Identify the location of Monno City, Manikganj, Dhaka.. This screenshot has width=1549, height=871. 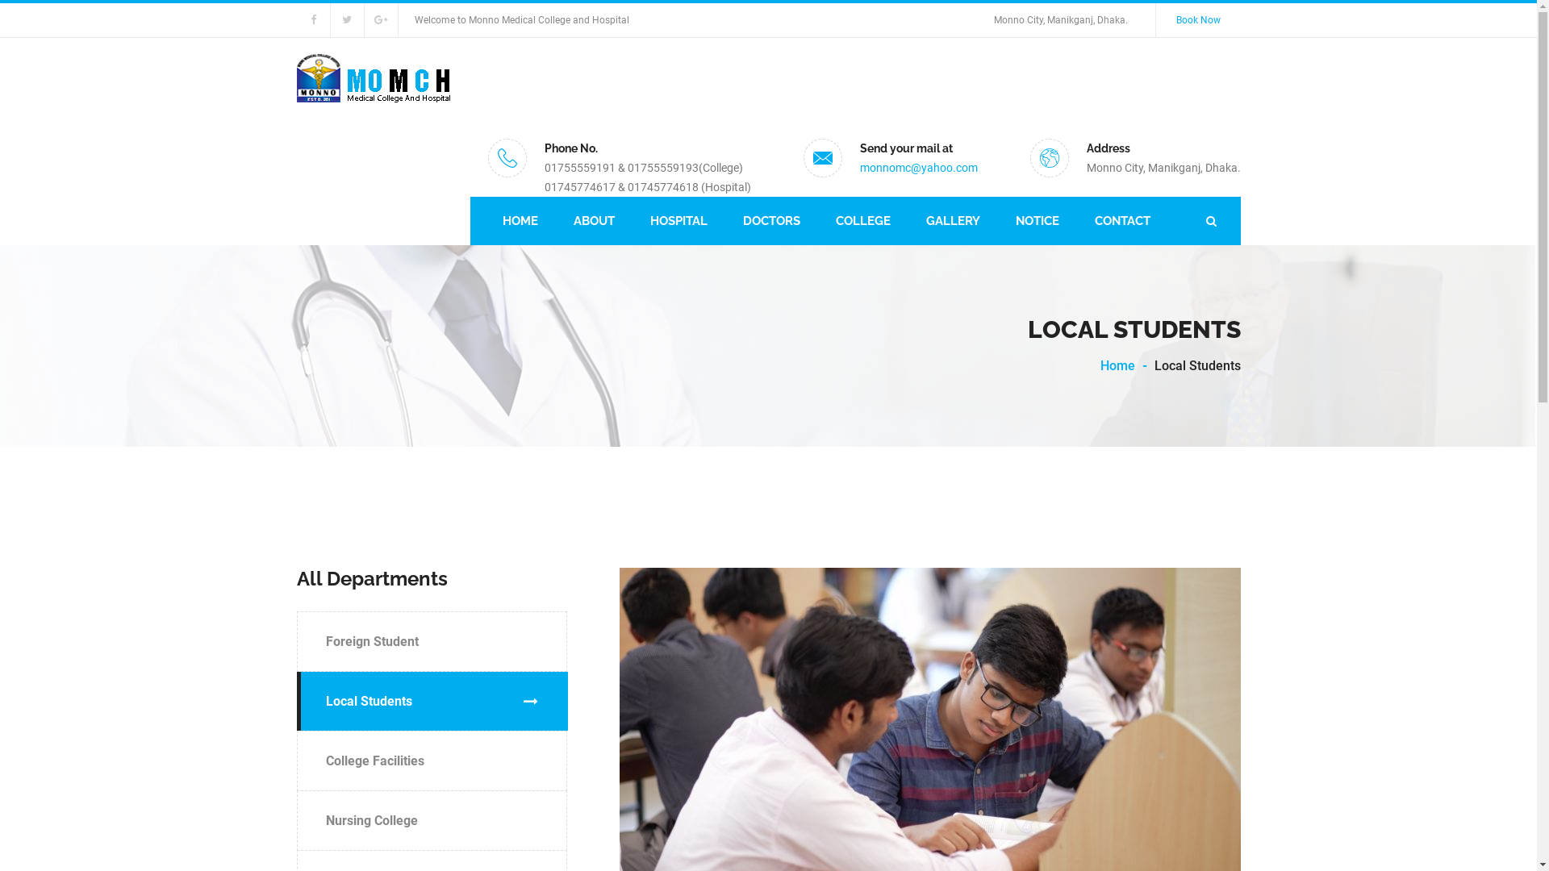
(1061, 21).